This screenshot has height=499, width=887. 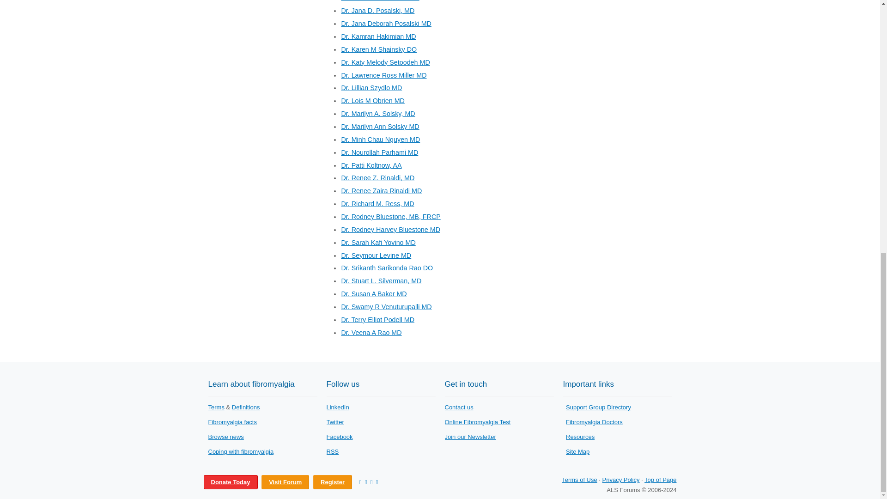 What do you see at coordinates (225, 437) in the screenshot?
I see `Browse our news` at bounding box center [225, 437].